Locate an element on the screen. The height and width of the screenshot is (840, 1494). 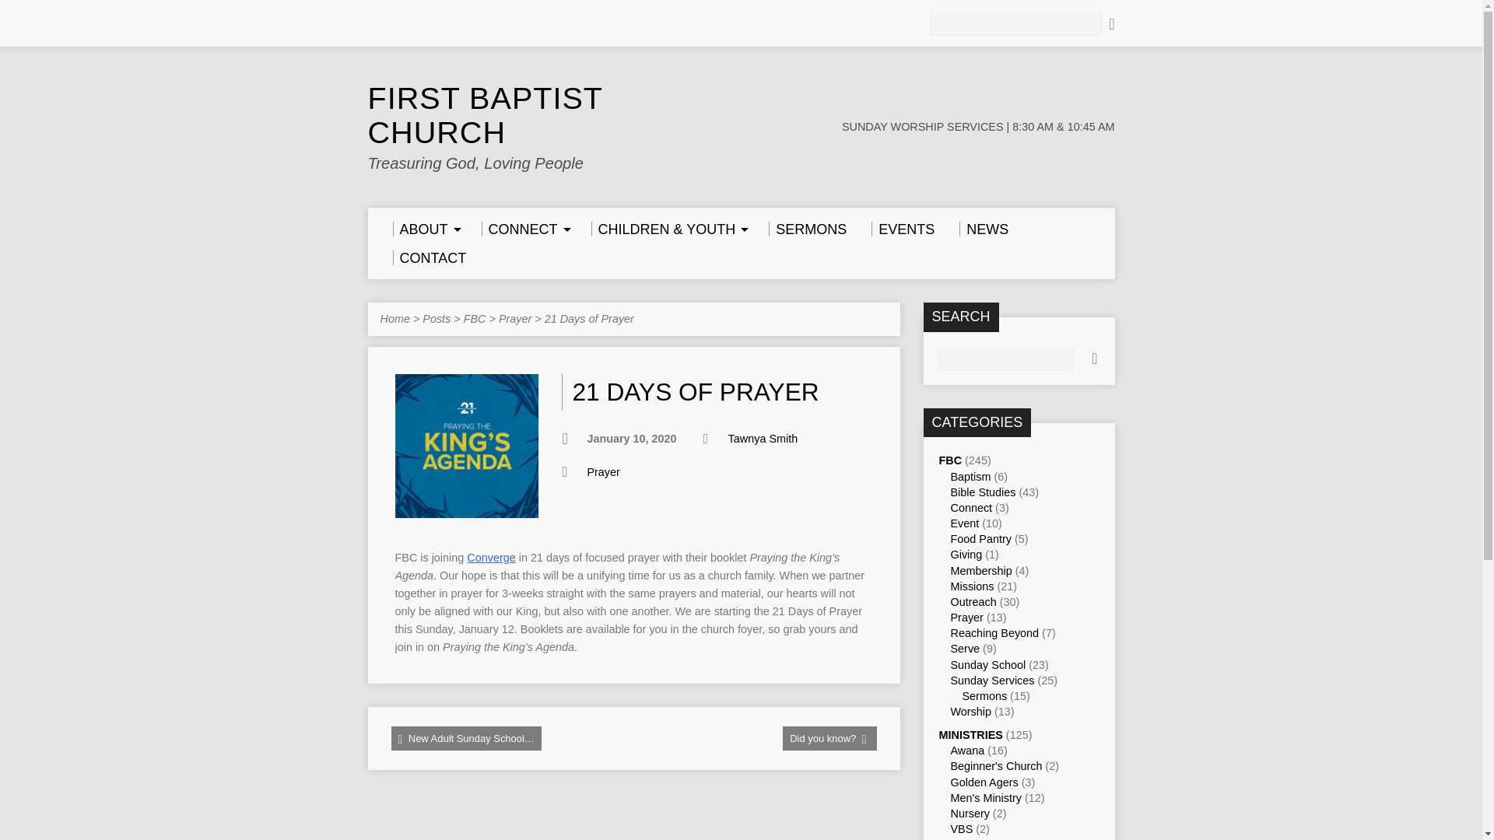
EVENTS is located at coordinates (903, 229).